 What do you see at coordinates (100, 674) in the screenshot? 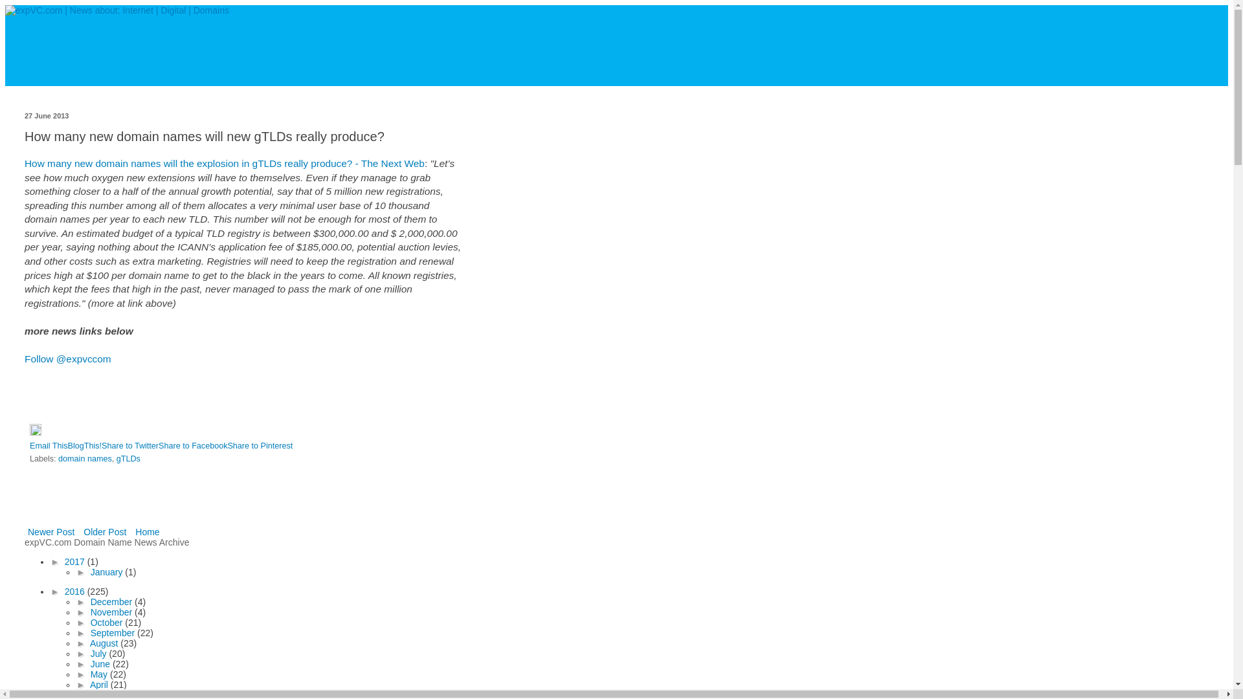
I see `May` at bounding box center [100, 674].